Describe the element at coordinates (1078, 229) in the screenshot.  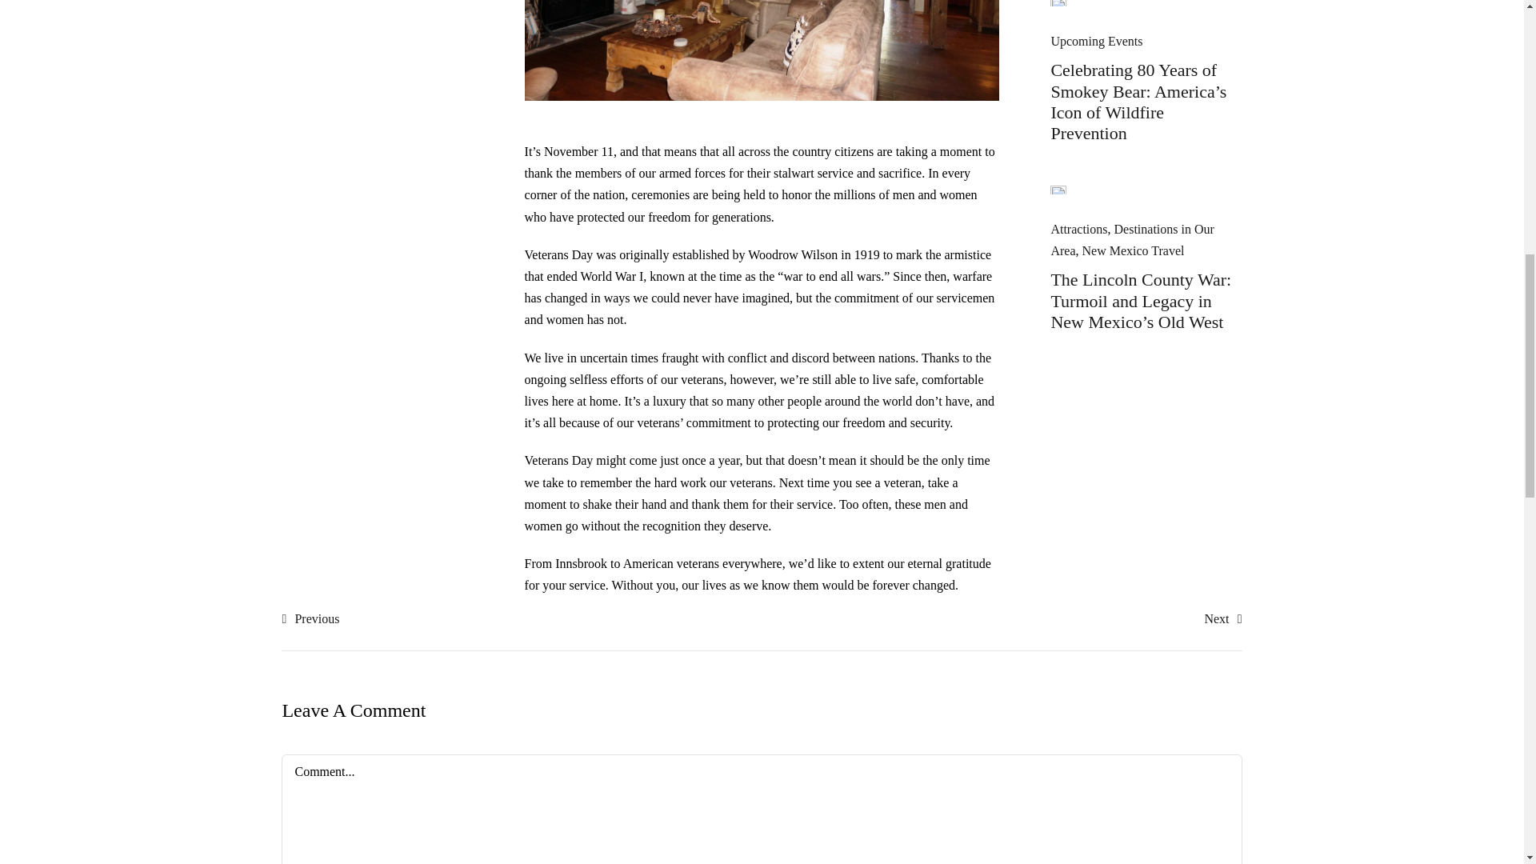
I see `Attractions` at that location.